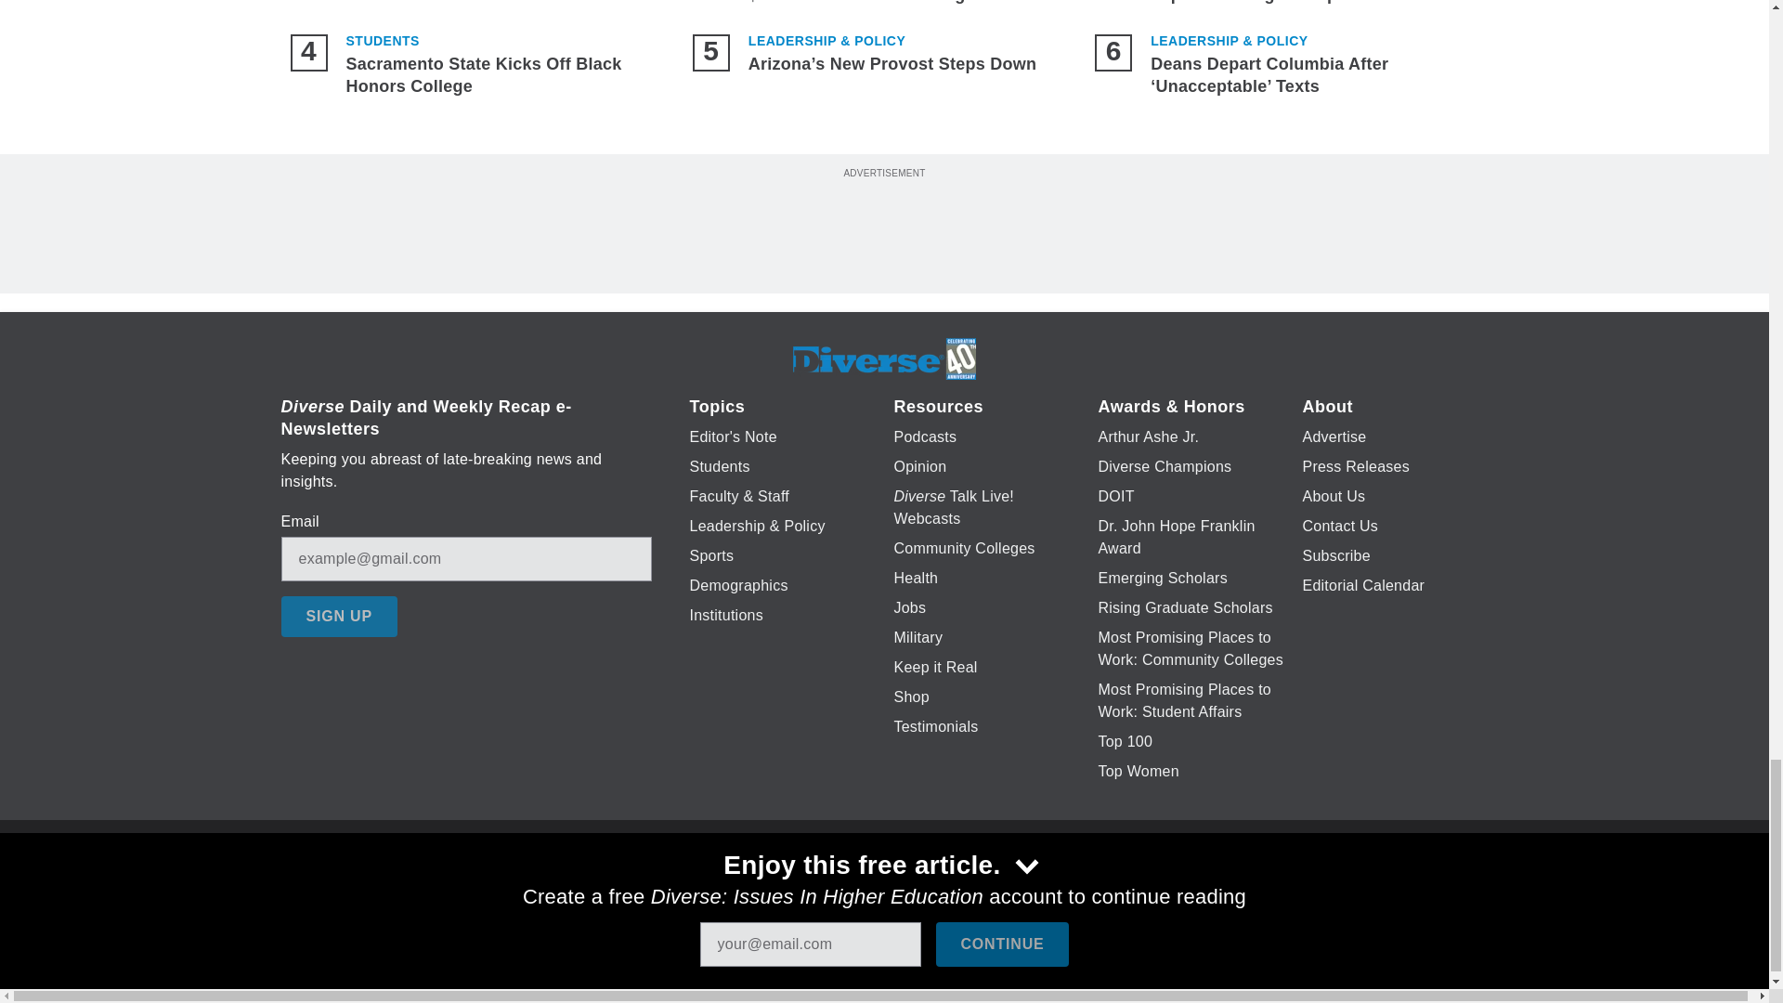 Image resolution: width=1783 pixels, height=1003 pixels. I want to click on Instagram icon, so click(975, 890).